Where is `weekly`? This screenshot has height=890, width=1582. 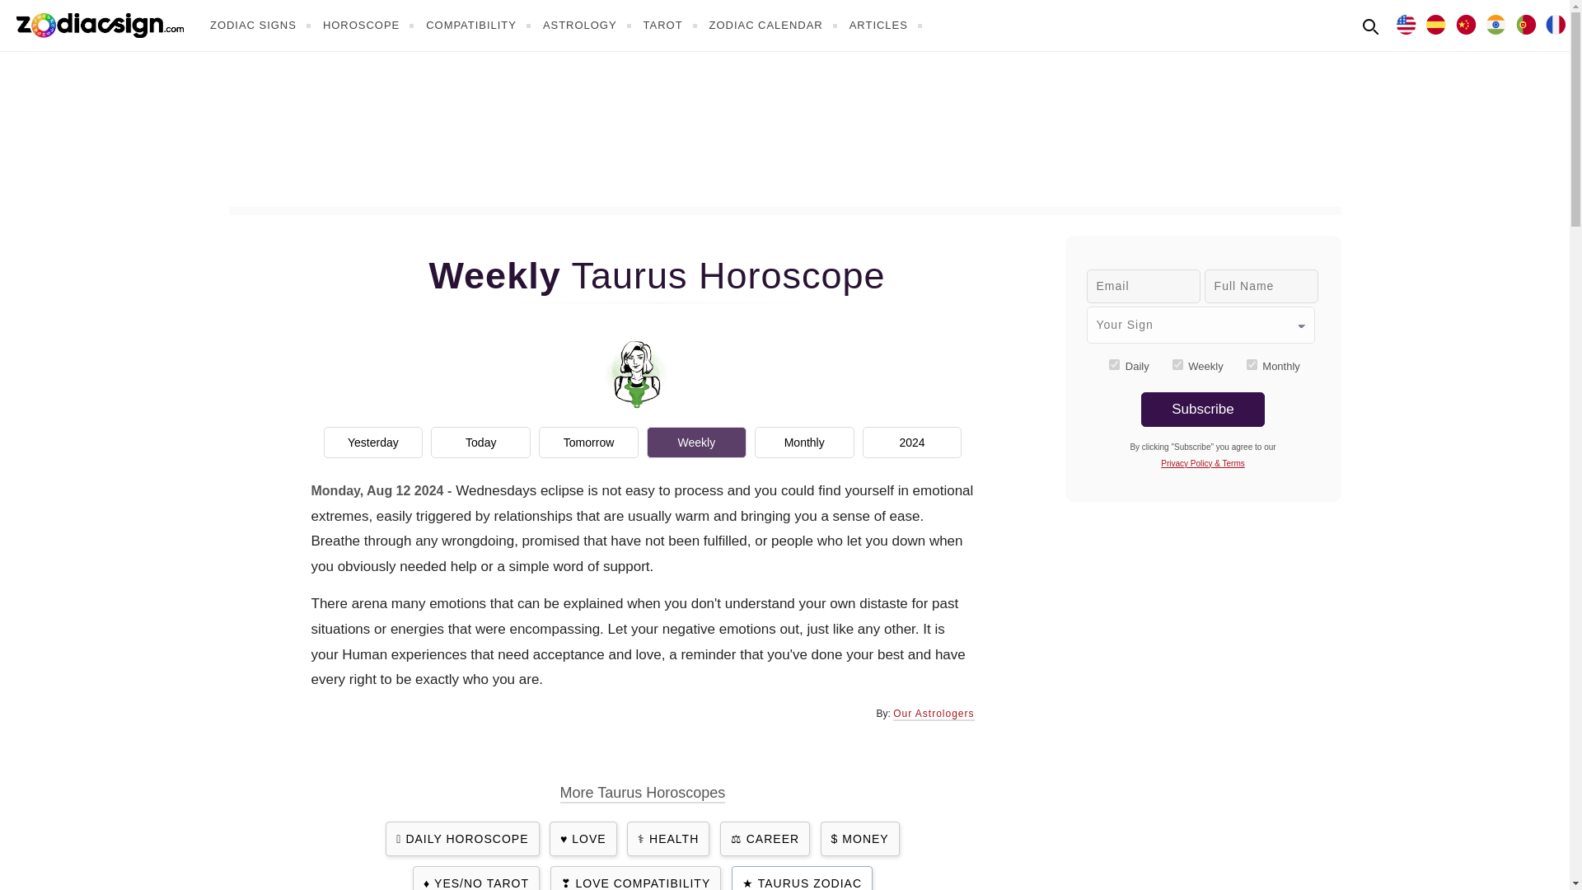 weekly is located at coordinates (1177, 364).